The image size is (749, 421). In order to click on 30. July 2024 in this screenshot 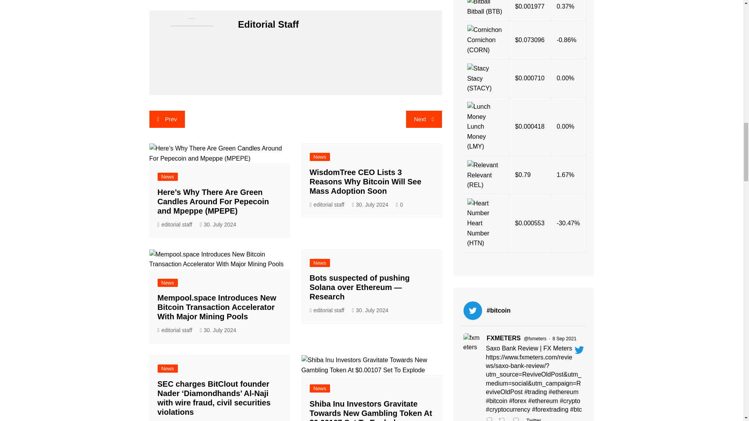, I will do `click(218, 330)`.